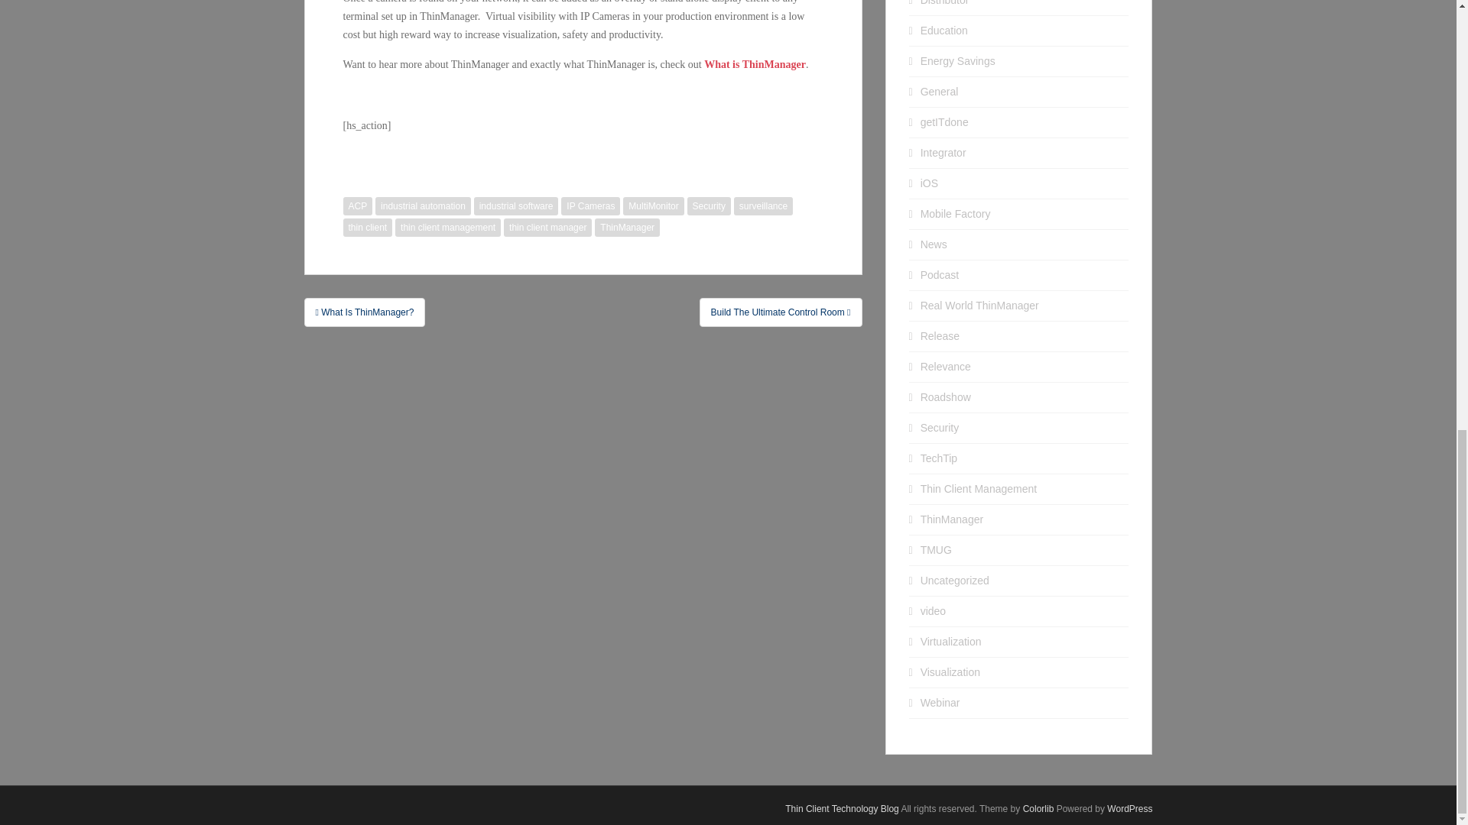  Describe the element at coordinates (653, 206) in the screenshot. I see `MultiMonitor` at that location.